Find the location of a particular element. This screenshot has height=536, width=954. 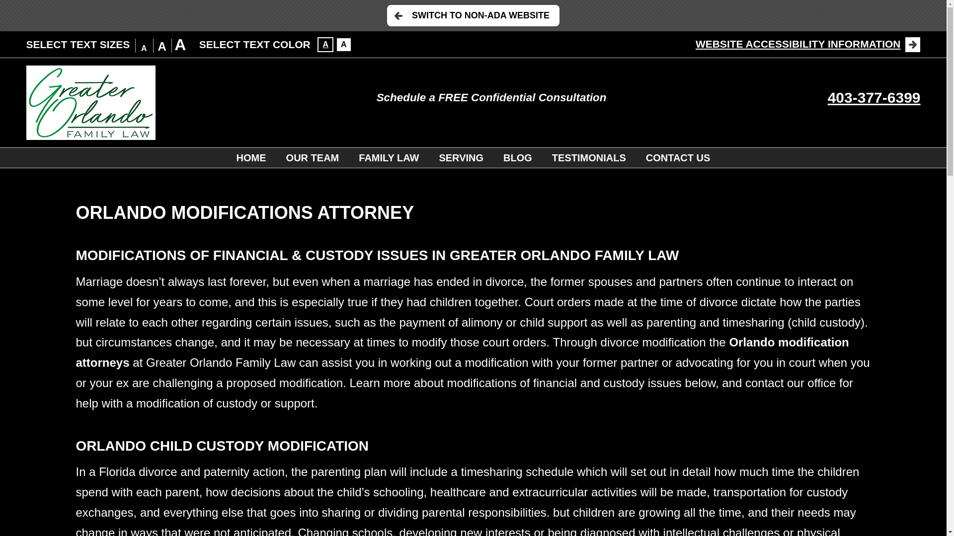

403-377-6399 is located at coordinates (874, 97).